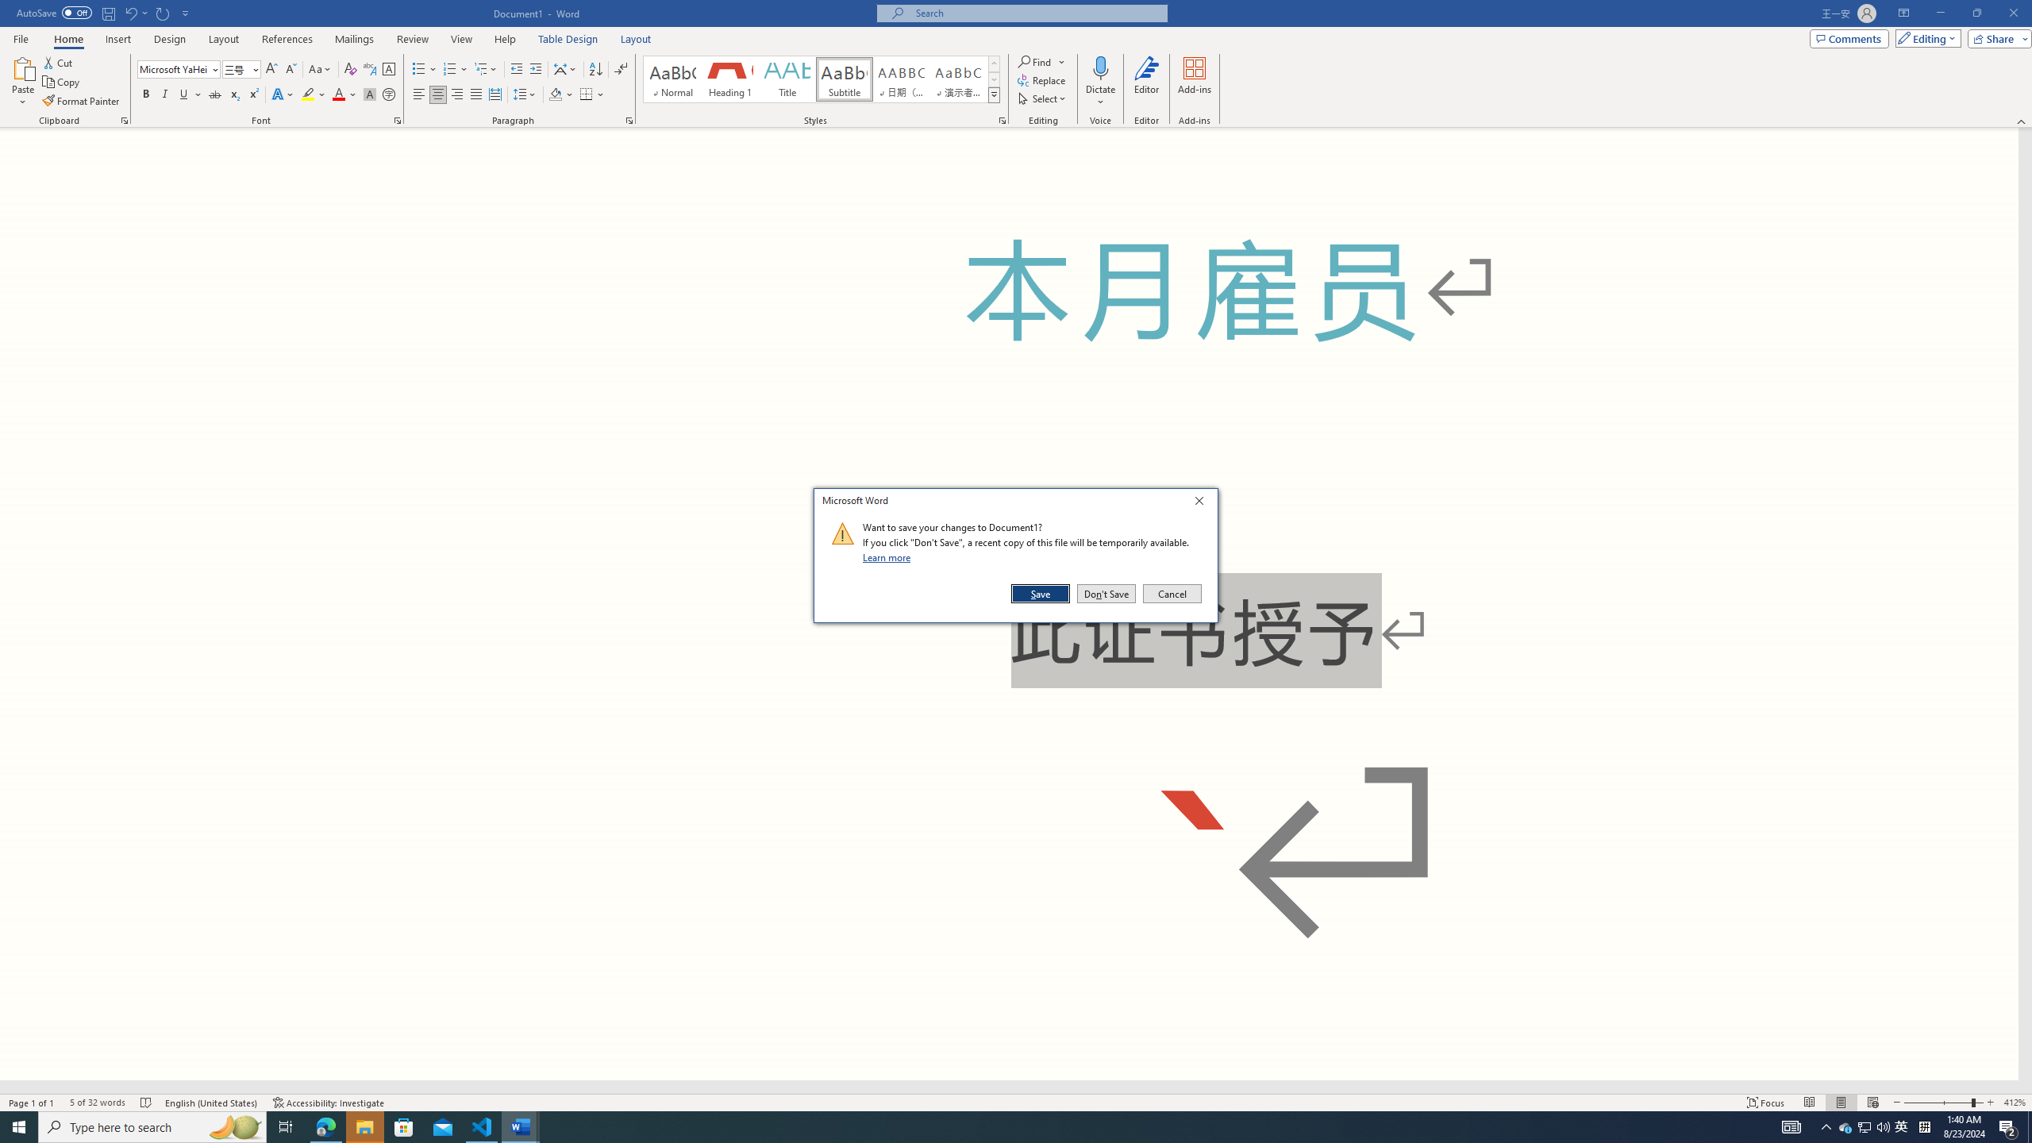  I want to click on Focus , so click(1766, 1103).